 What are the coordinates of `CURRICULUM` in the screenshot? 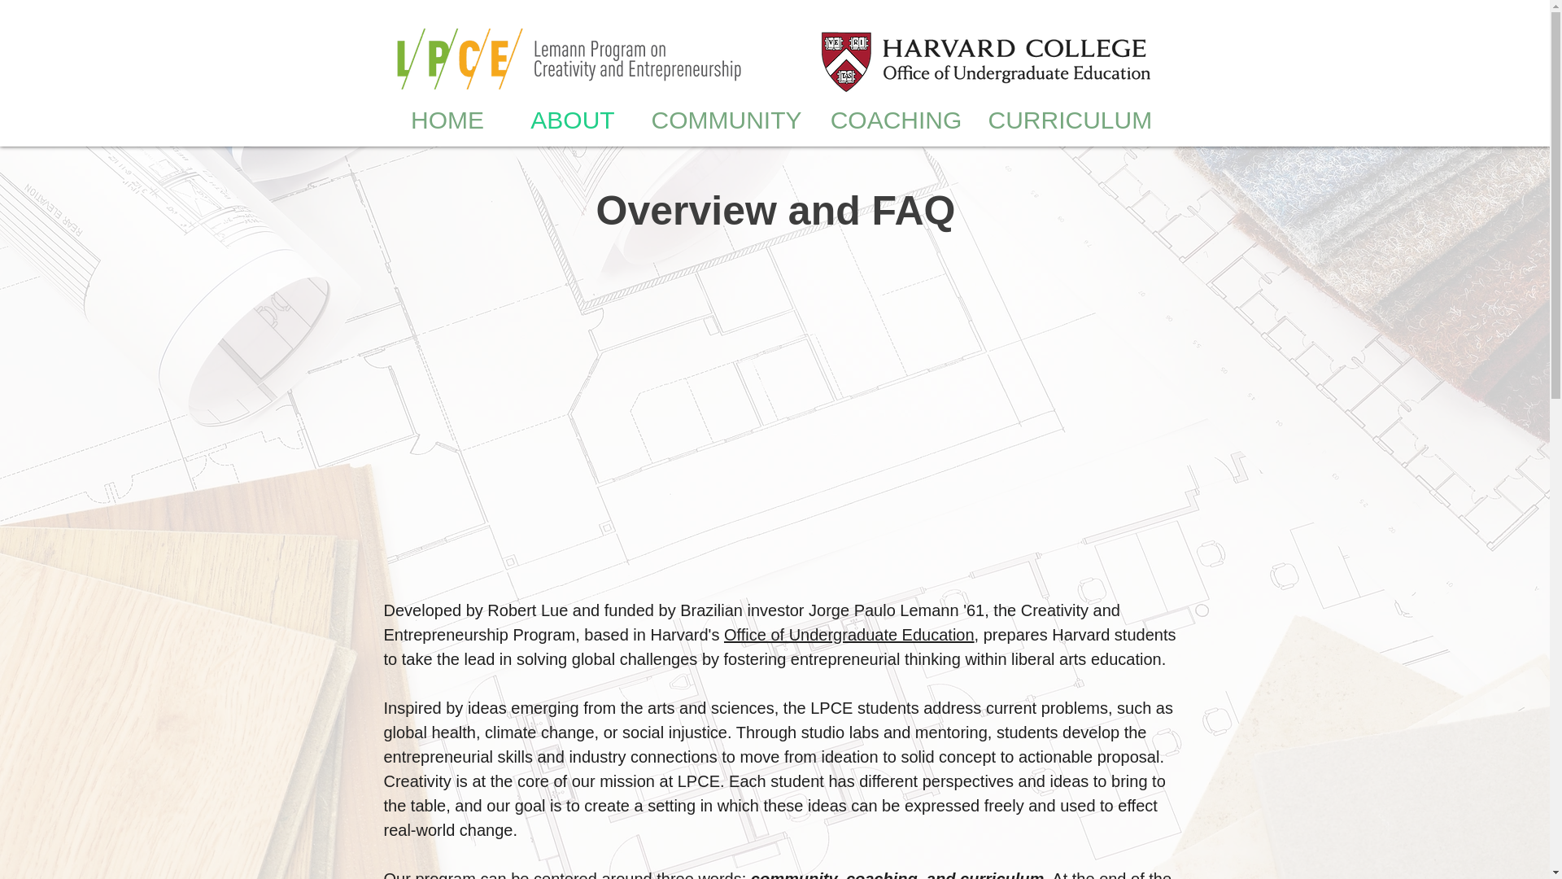 It's located at (1067, 119).